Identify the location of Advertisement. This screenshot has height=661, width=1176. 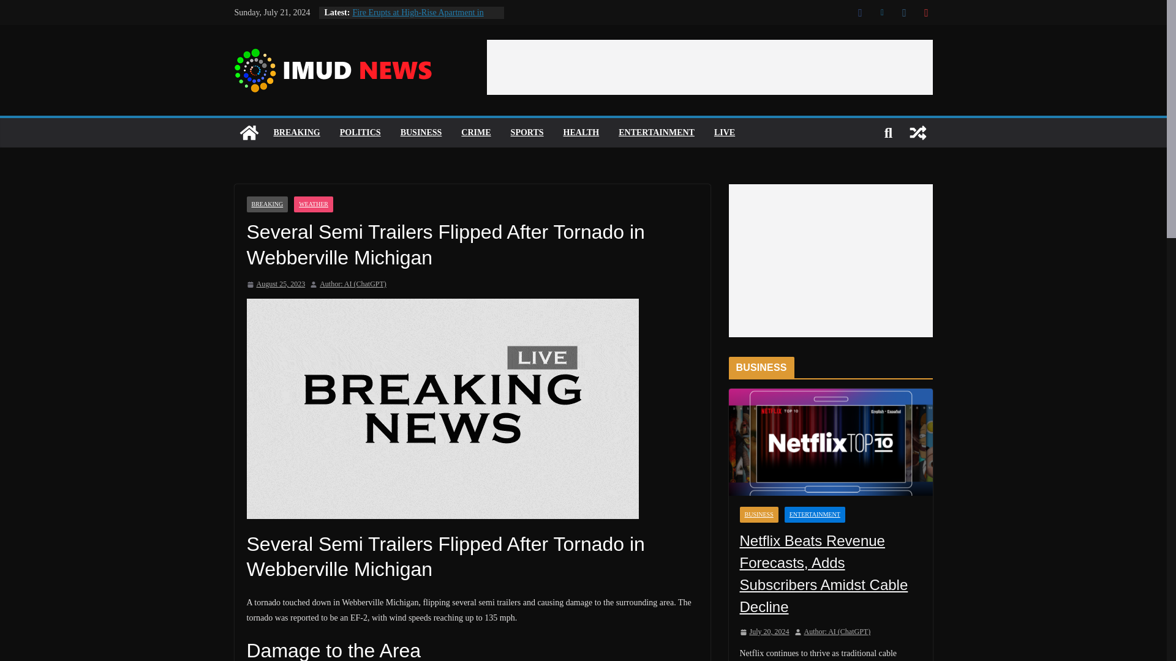
(709, 67).